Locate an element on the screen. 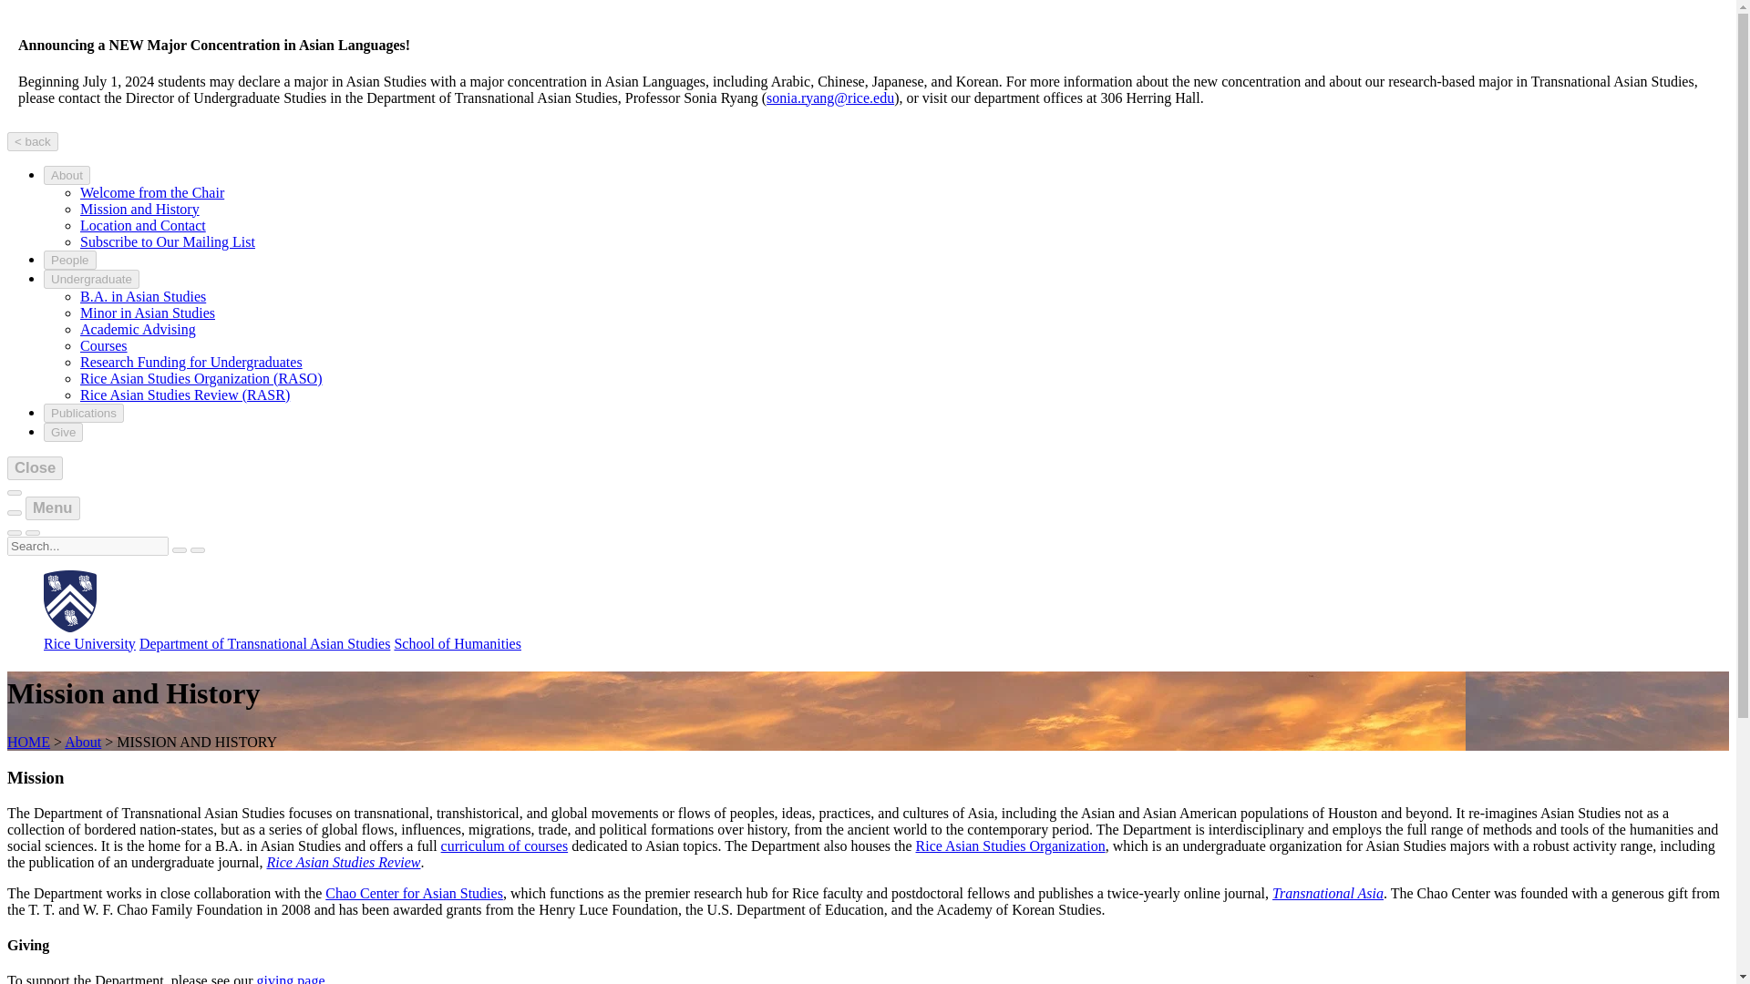  Mobile Menu is located at coordinates (14, 532).